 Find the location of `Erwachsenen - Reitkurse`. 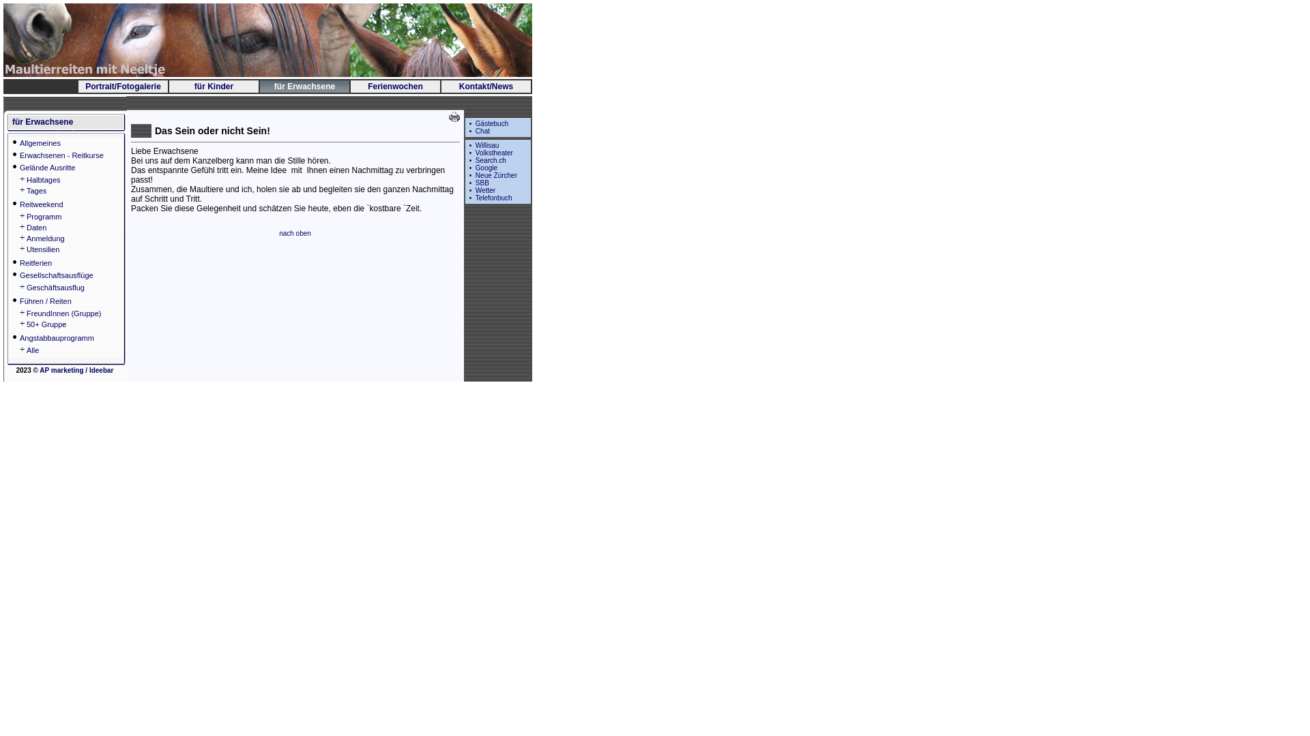

Erwachsenen - Reitkurse is located at coordinates (61, 155).